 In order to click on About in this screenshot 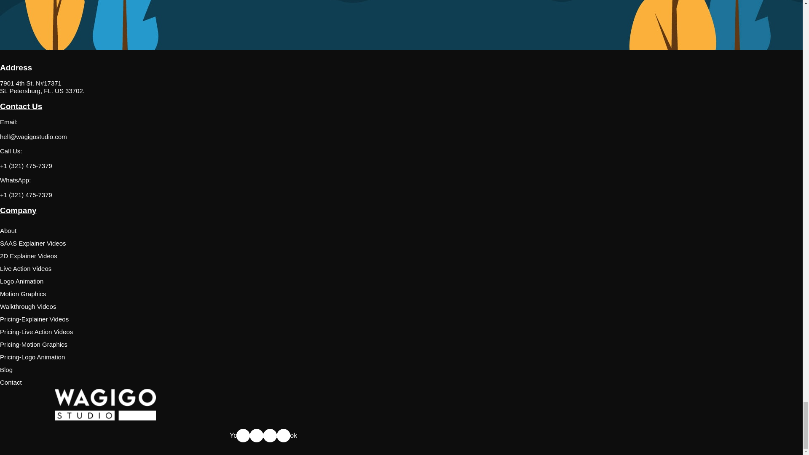, I will do `click(263, 231)`.